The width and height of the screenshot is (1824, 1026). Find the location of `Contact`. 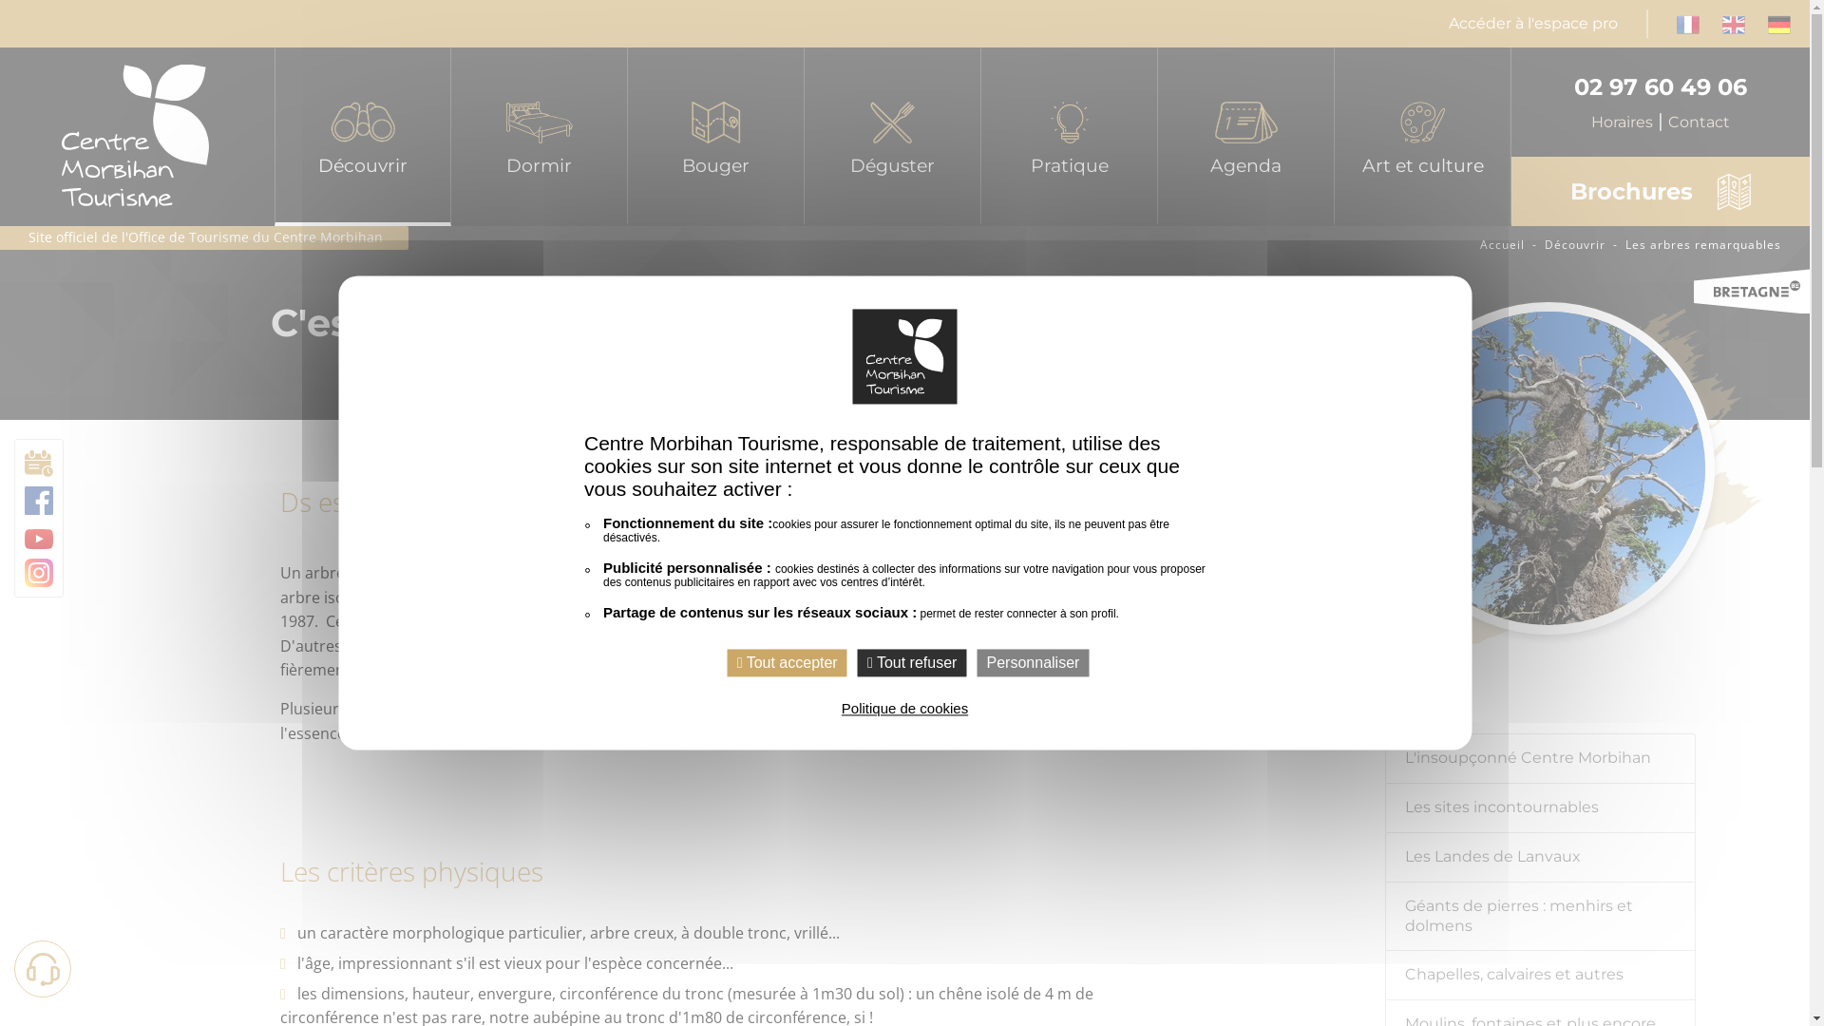

Contact is located at coordinates (1699, 122).